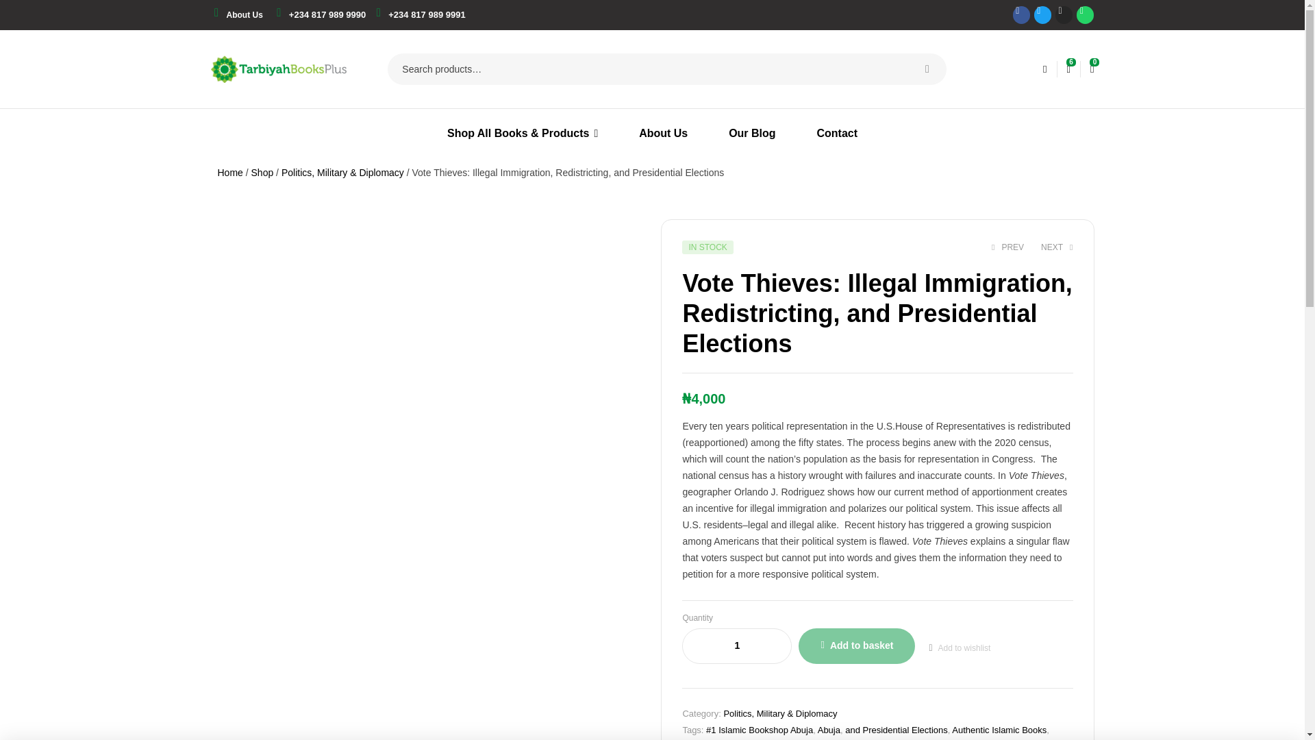 This screenshot has height=740, width=1315. I want to click on Search, so click(927, 69).